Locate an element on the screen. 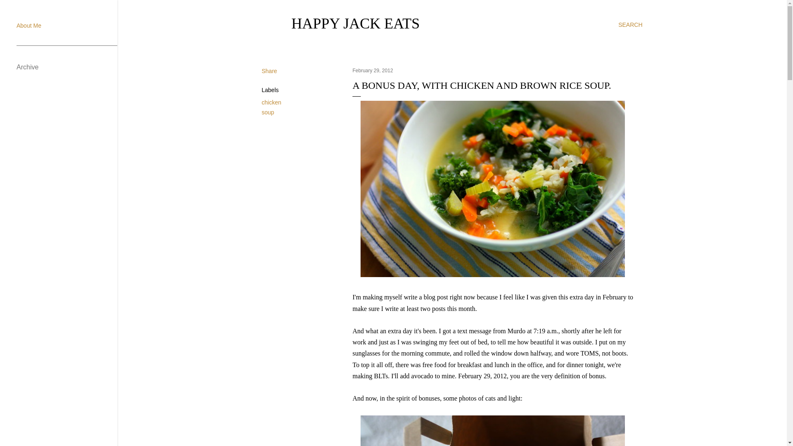 This screenshot has width=793, height=446. Share is located at coordinates (269, 71).